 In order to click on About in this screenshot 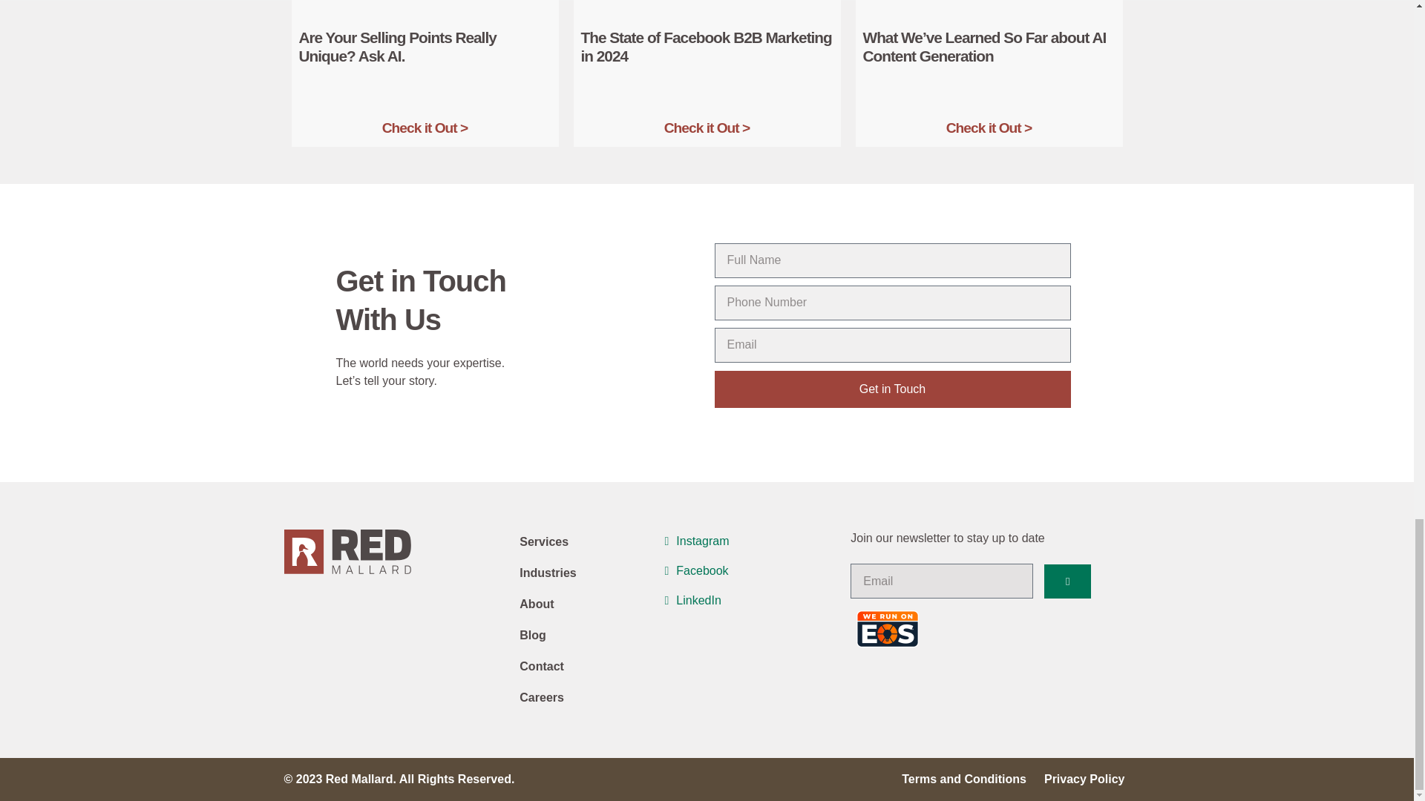, I will do `click(588, 604)`.